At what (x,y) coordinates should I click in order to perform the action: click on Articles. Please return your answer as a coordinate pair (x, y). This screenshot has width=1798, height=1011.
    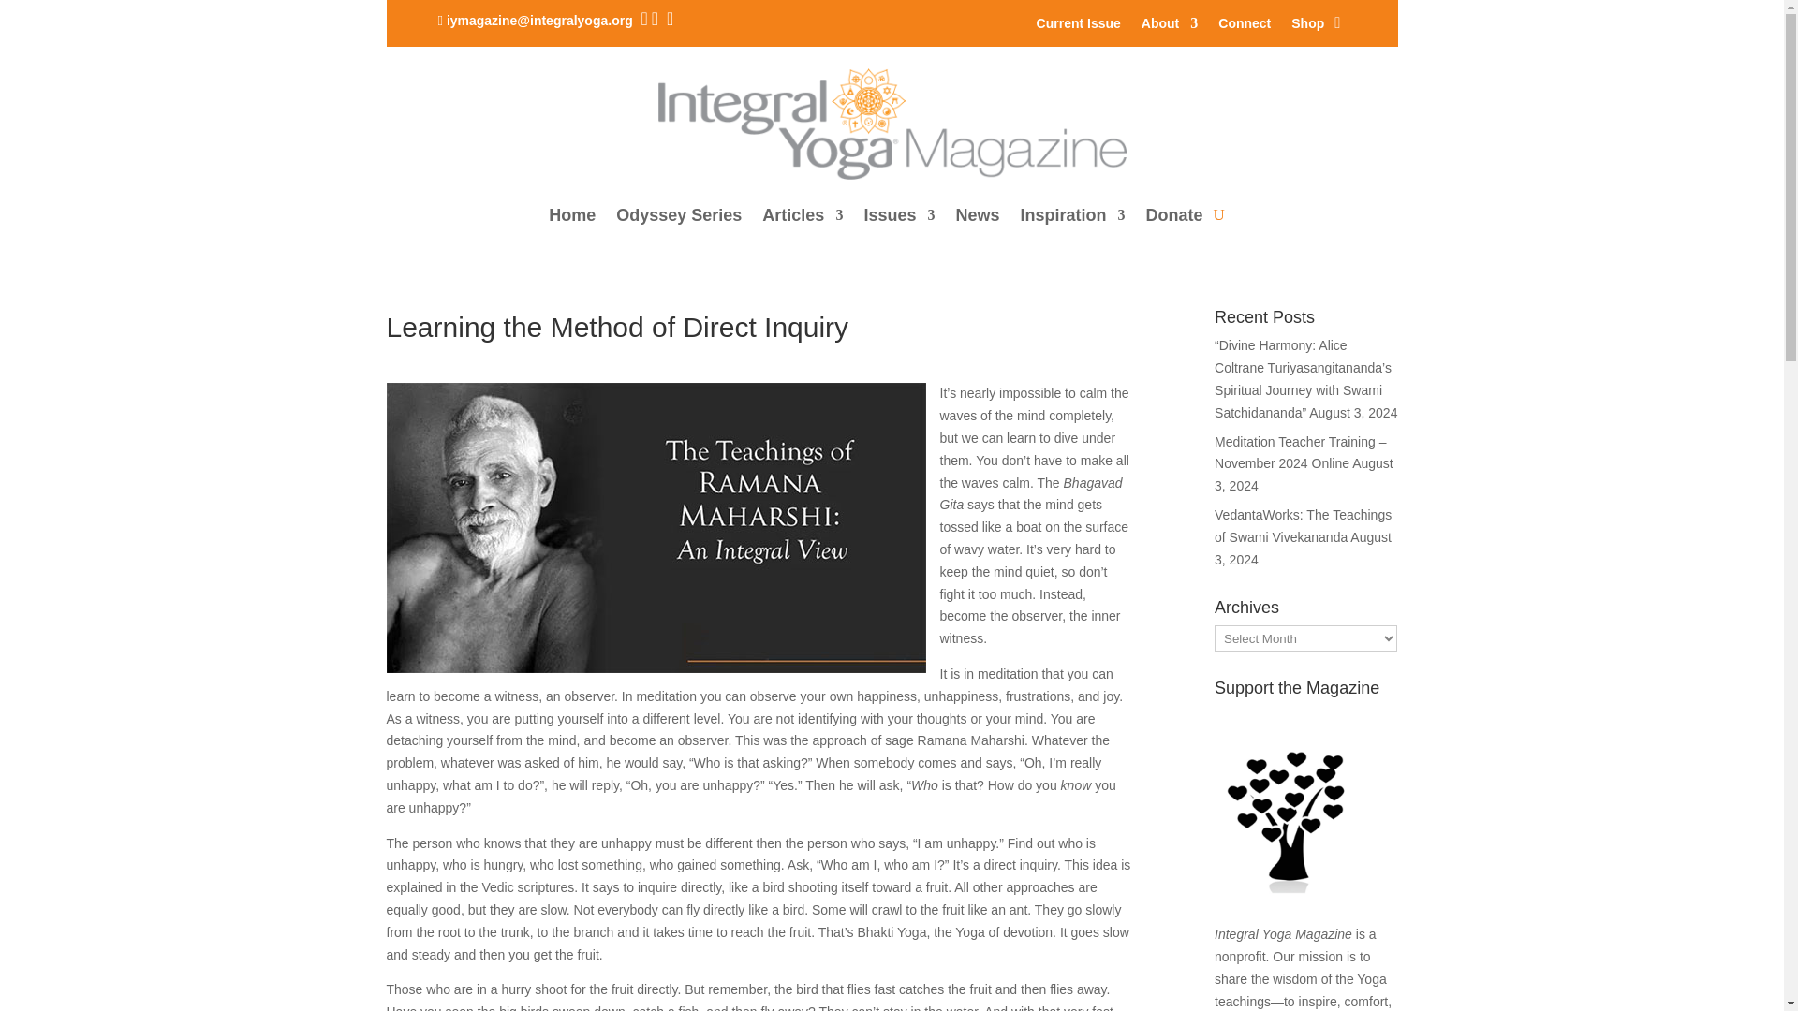
    Looking at the image, I should click on (803, 215).